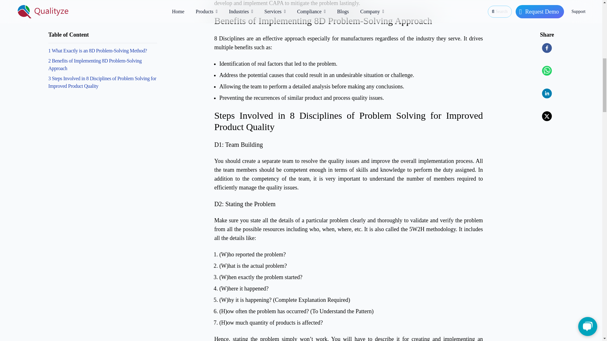  What do you see at coordinates (348, 21) in the screenshot?
I see `Benefits of Implementing 8D Problem-Solving Approach` at bounding box center [348, 21].